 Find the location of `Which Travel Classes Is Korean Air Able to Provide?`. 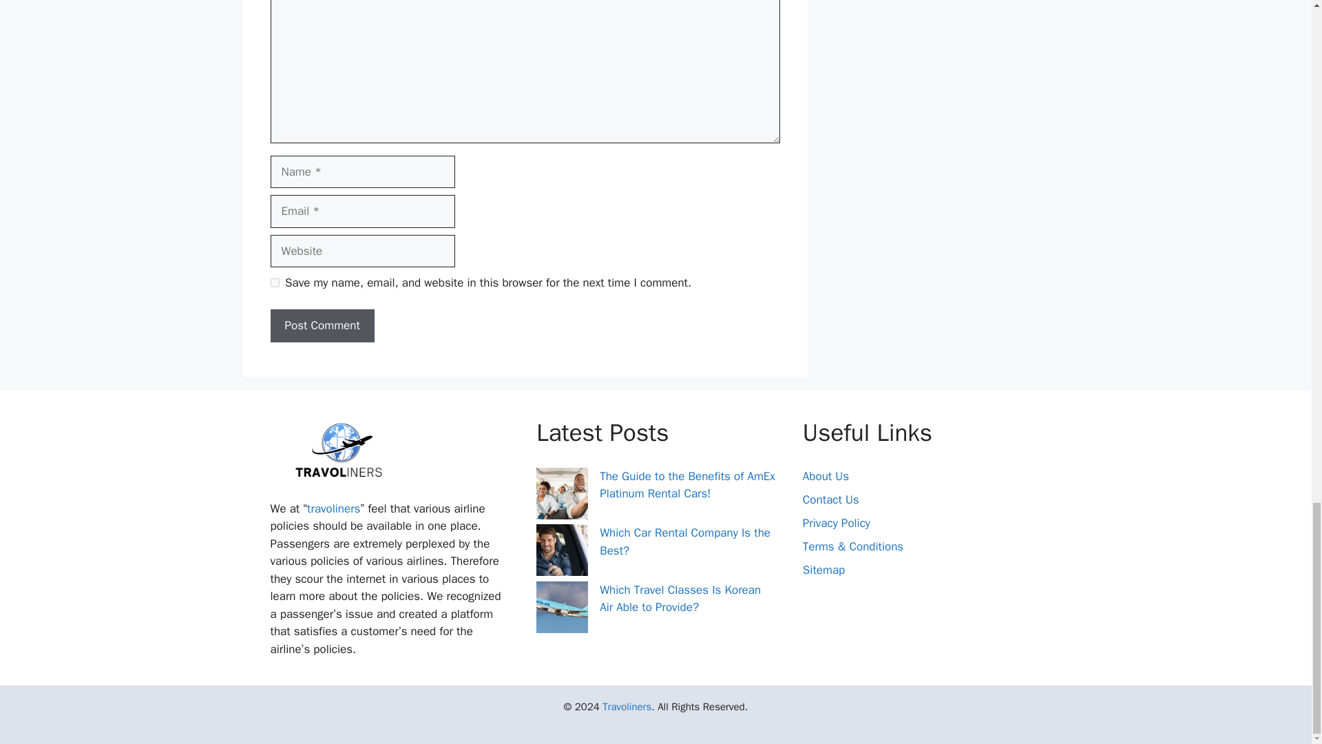

Which Travel Classes Is Korean Air Able to Provide? is located at coordinates (680, 599).